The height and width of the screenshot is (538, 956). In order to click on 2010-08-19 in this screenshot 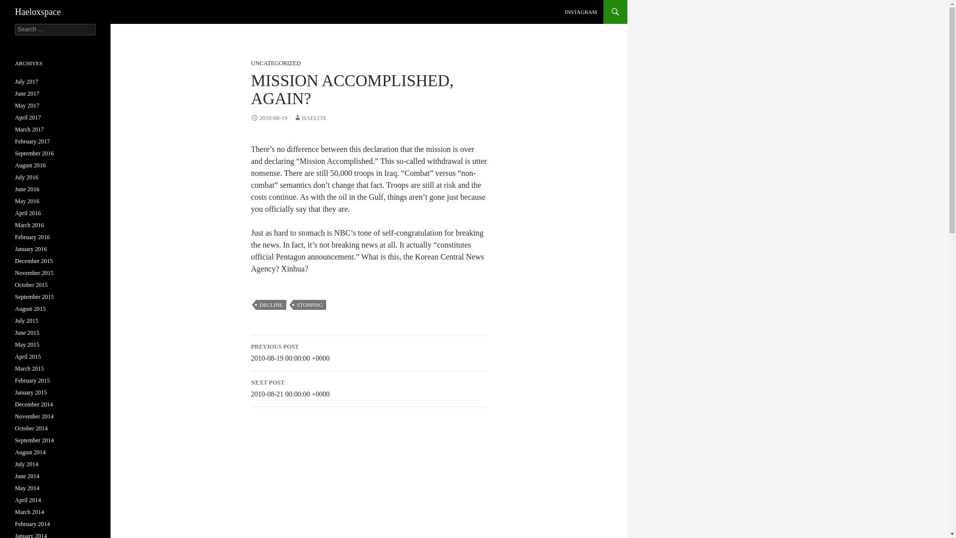, I will do `click(269, 118)`.